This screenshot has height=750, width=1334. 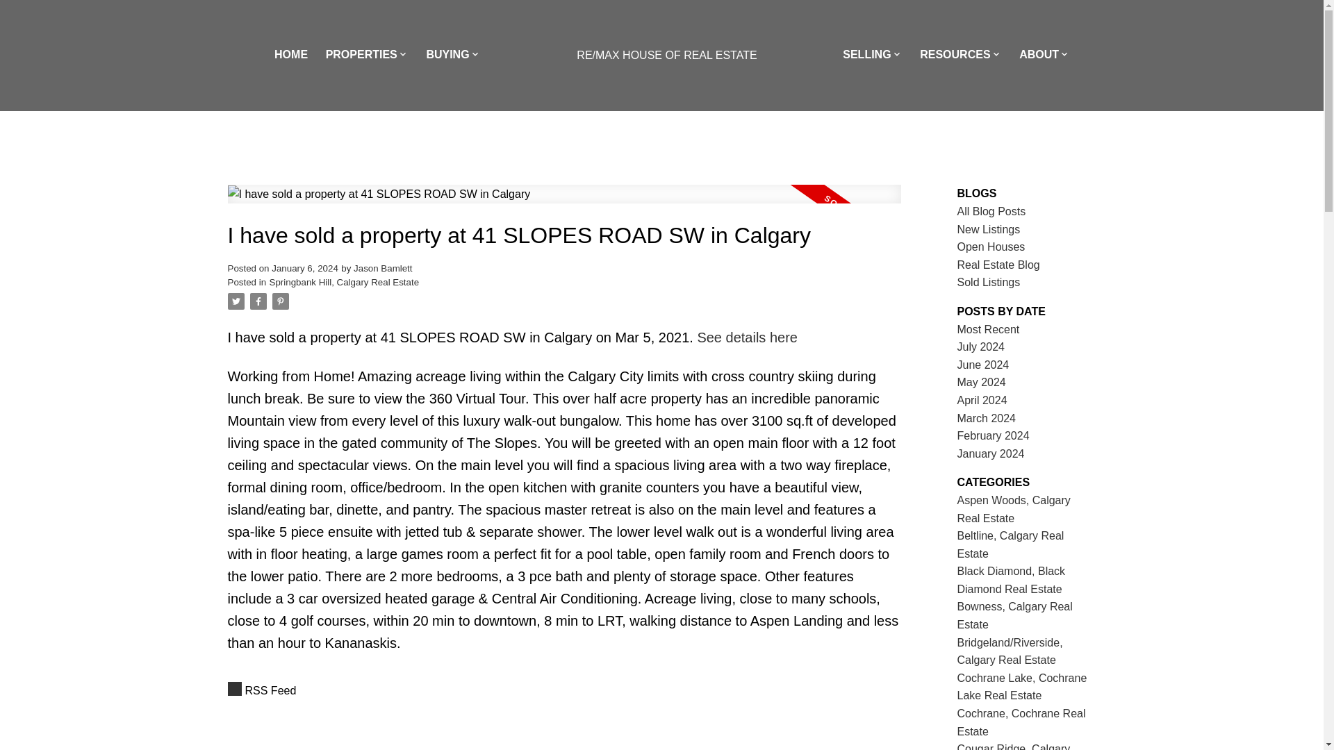 What do you see at coordinates (1011, 544) in the screenshot?
I see `Beltline, Calgary Real Estate` at bounding box center [1011, 544].